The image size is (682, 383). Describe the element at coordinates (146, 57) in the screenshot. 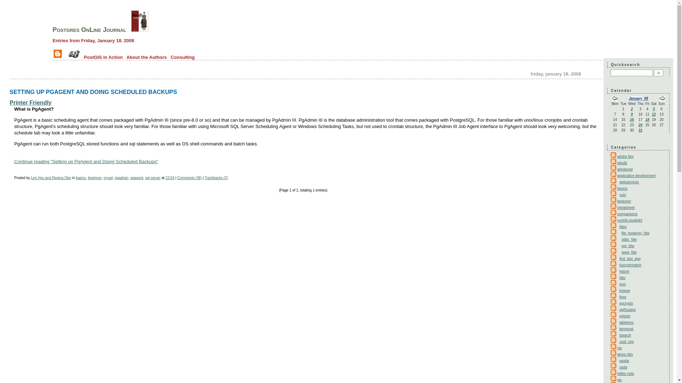

I see `About the Authors` at that location.